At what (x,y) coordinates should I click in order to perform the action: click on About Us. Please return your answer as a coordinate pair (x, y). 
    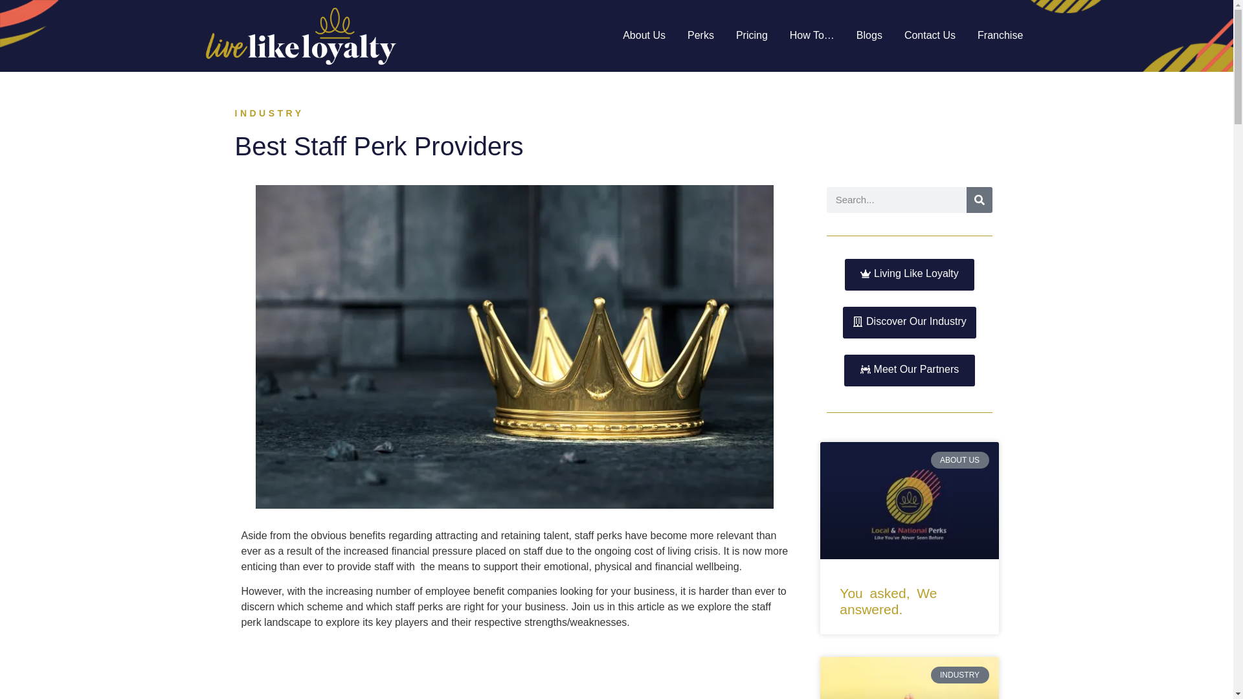
    Looking at the image, I should click on (647, 35).